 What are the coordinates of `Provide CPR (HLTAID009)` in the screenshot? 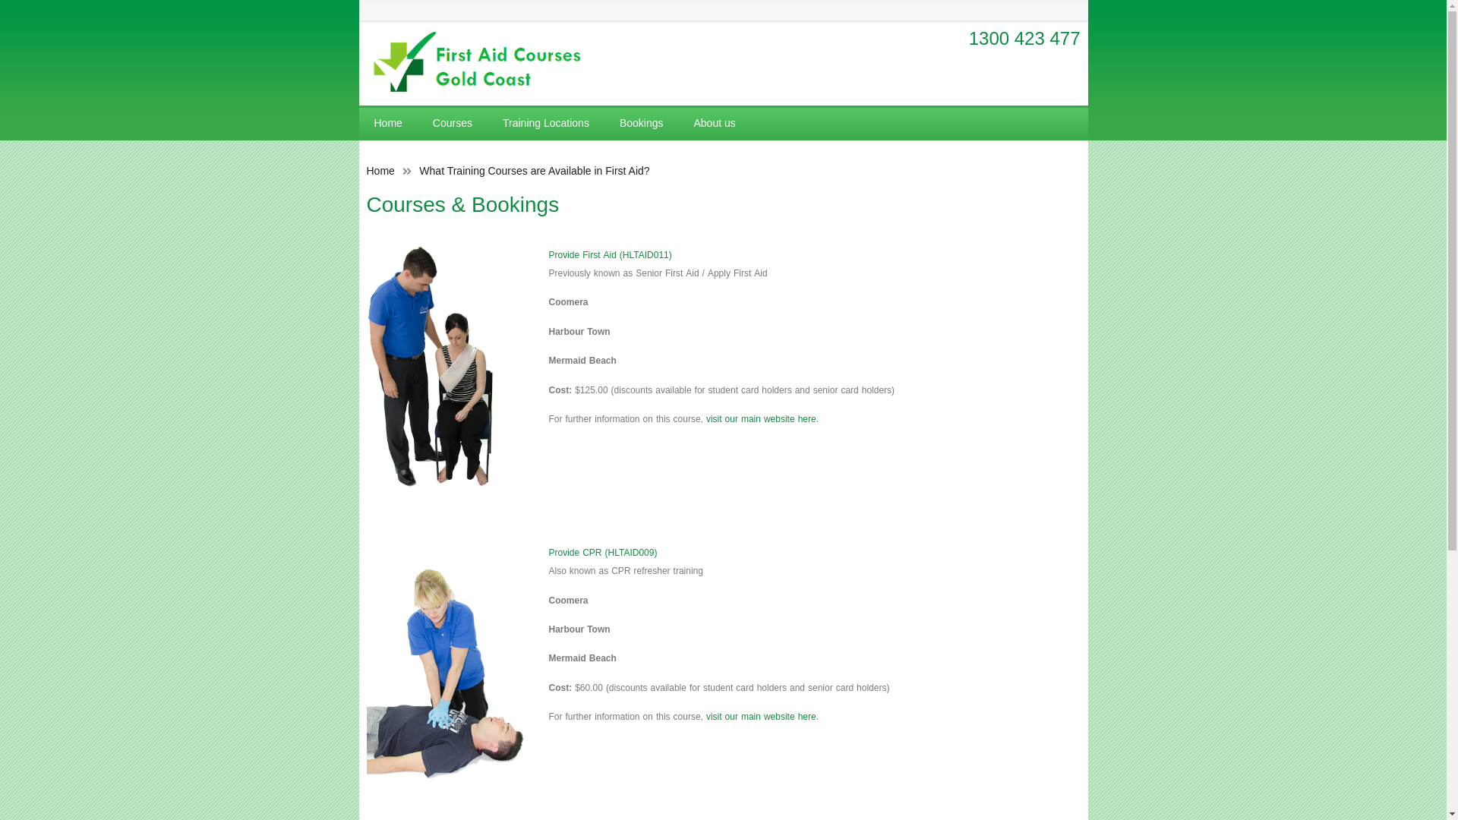 It's located at (603, 553).